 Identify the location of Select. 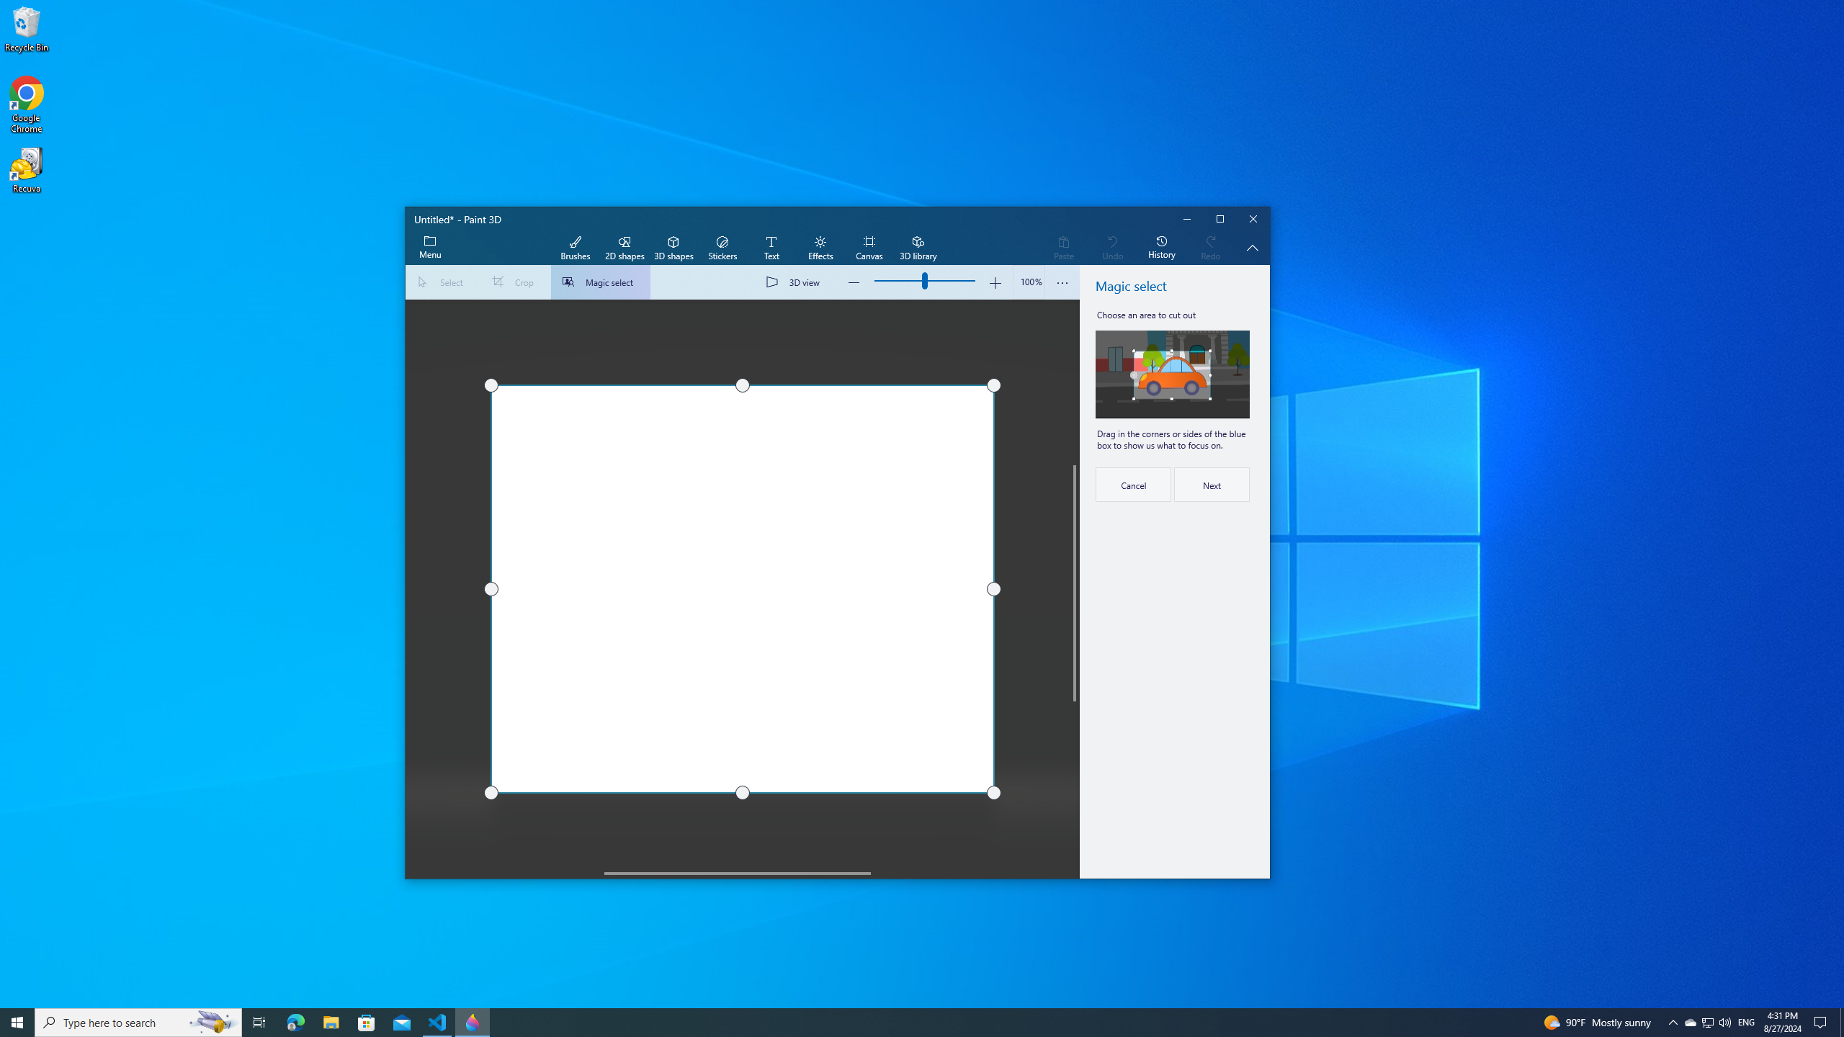
(444, 282).